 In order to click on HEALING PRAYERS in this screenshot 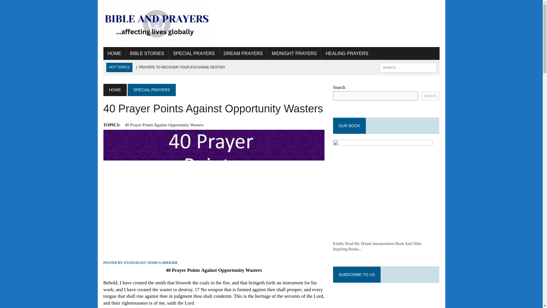, I will do `click(347, 54)`.